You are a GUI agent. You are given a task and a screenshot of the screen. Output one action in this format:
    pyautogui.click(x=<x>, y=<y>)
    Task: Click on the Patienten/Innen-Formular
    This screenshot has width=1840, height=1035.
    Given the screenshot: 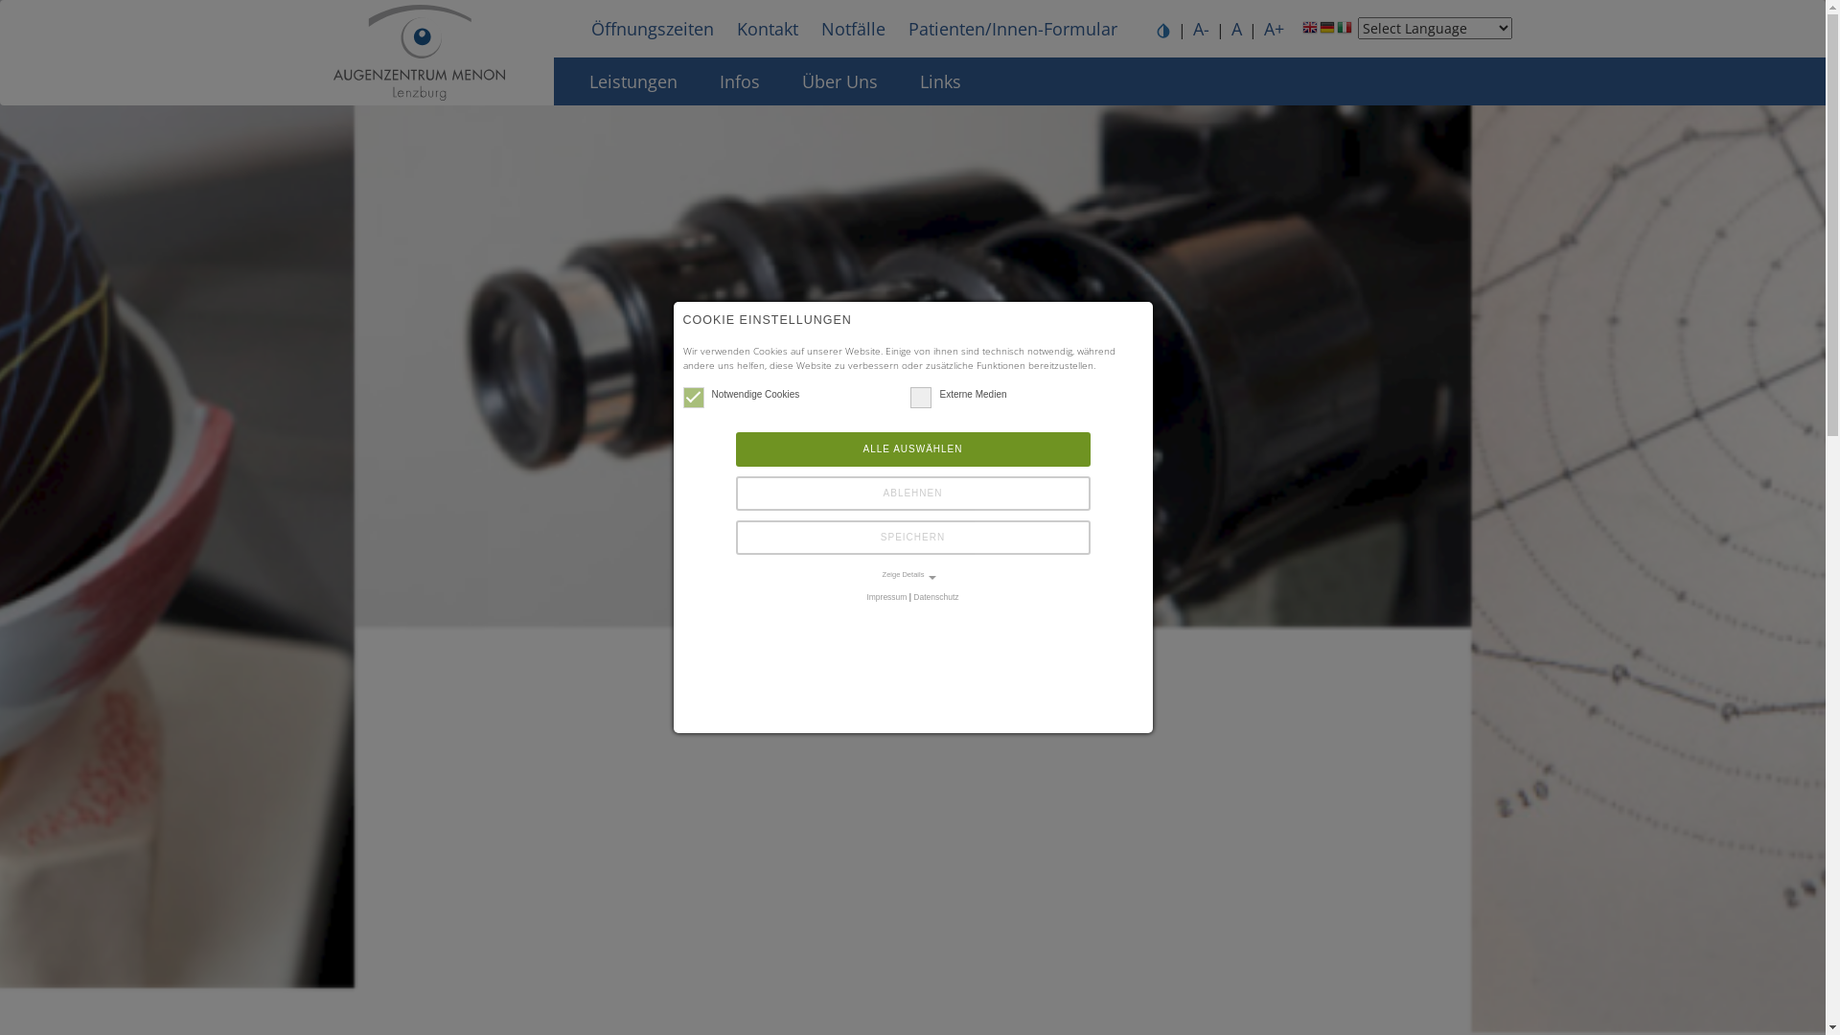 What is the action you would take?
    pyautogui.click(x=1013, y=29)
    